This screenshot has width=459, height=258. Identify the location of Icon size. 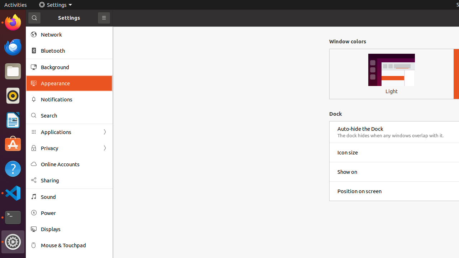
(348, 153).